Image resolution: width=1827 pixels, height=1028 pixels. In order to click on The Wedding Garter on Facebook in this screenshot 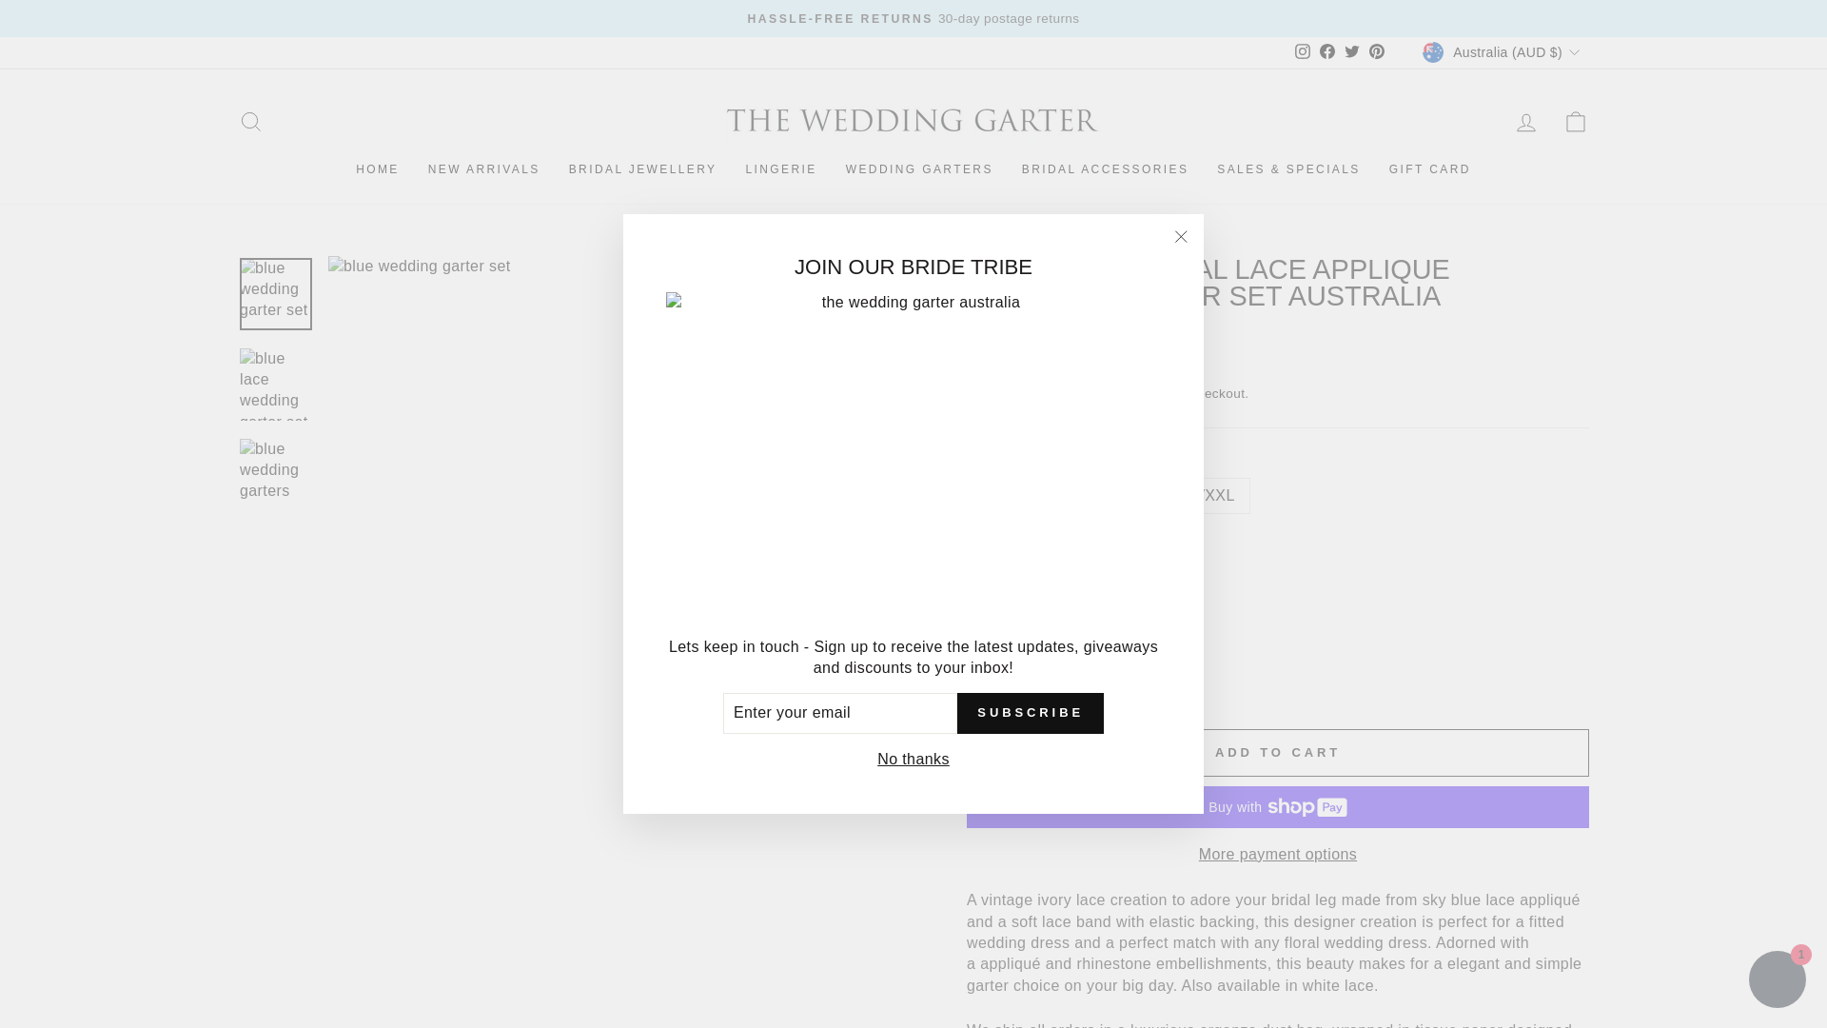, I will do `click(1326, 53)`.